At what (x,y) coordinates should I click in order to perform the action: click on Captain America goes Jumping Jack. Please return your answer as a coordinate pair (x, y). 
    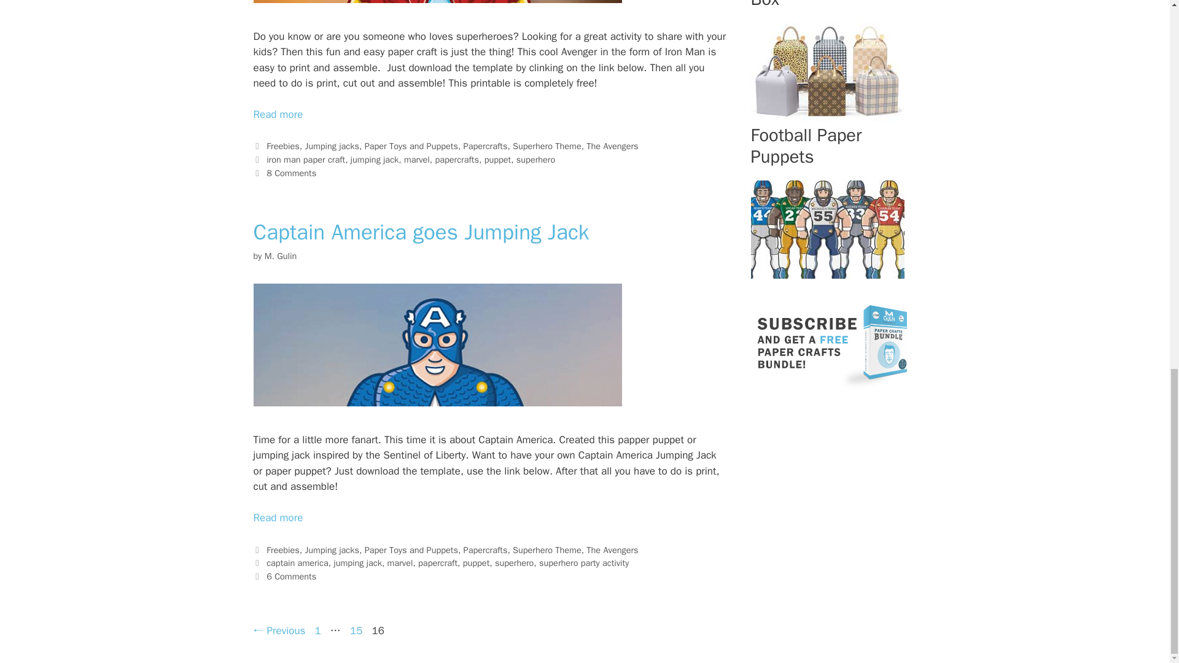
    Looking at the image, I should click on (278, 518).